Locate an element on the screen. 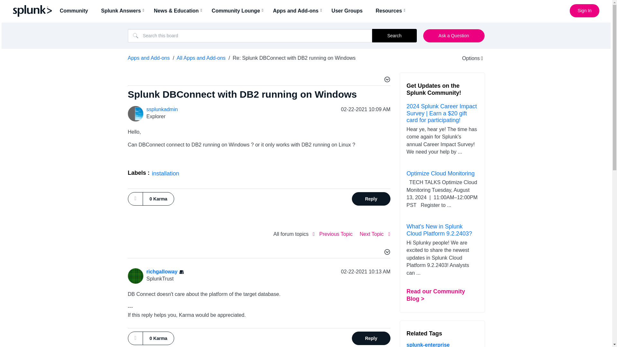 Image resolution: width=617 pixels, height=347 pixels. Community is located at coordinates (76, 11).